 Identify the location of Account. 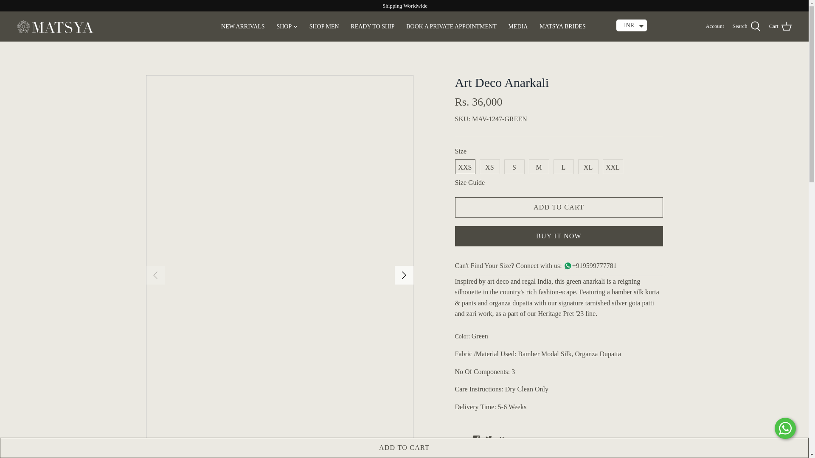
(714, 26).